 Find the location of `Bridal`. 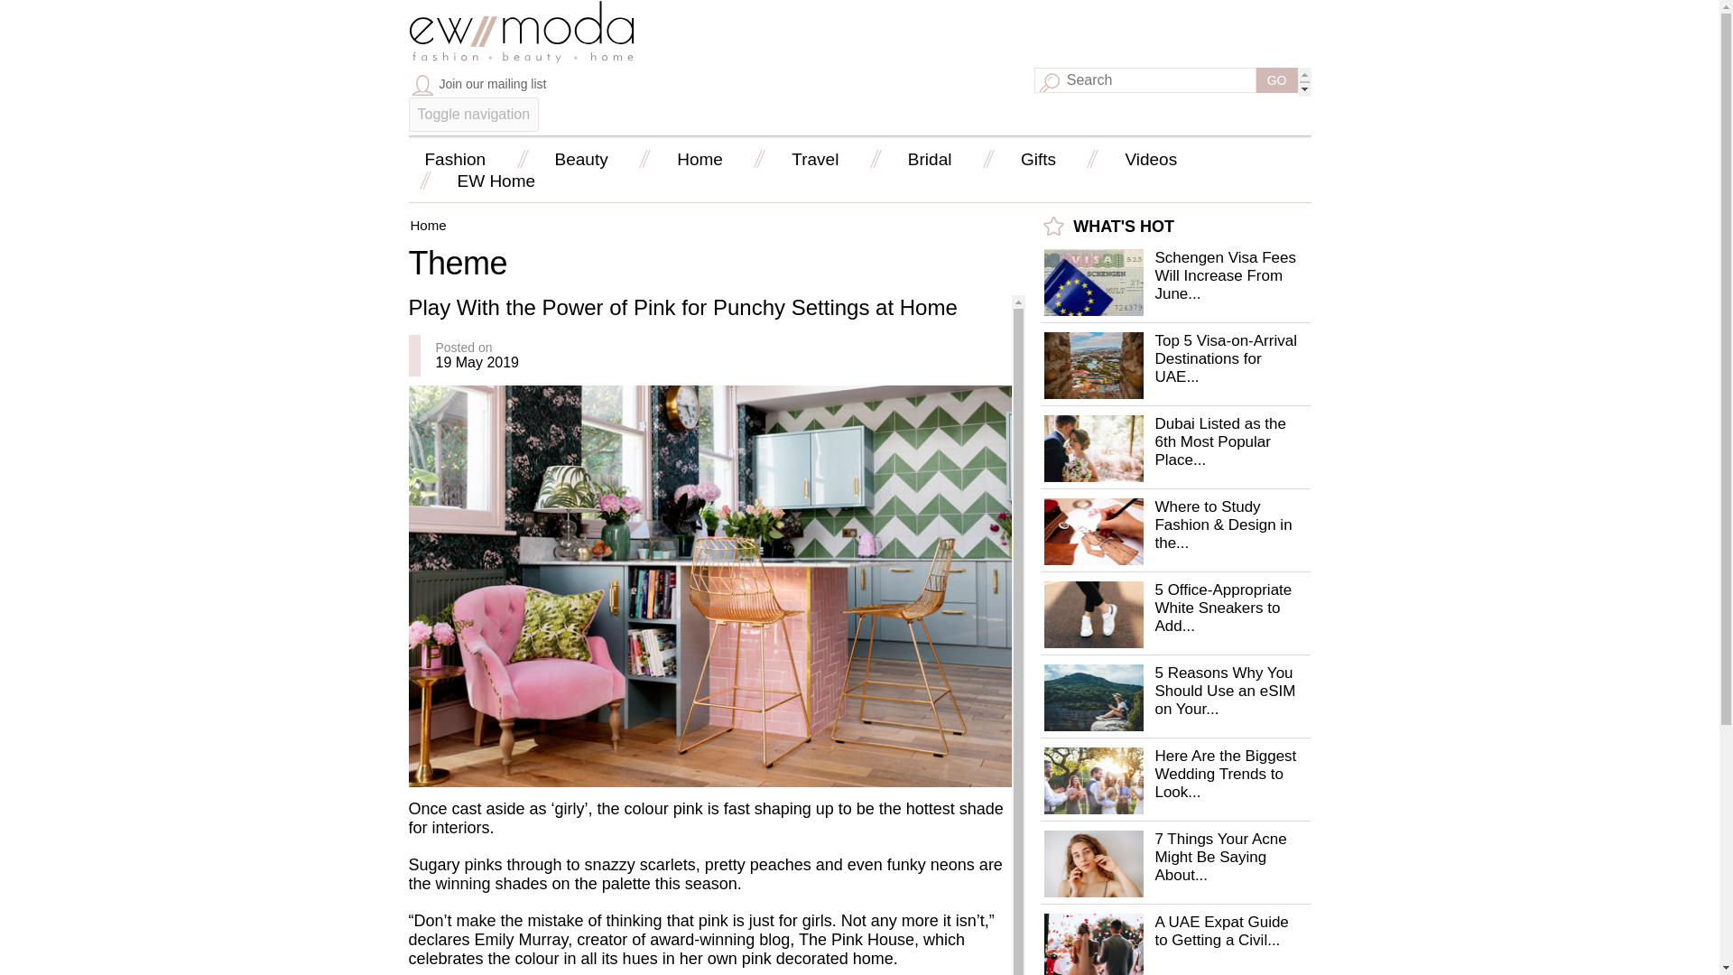

Bridal is located at coordinates (930, 159).